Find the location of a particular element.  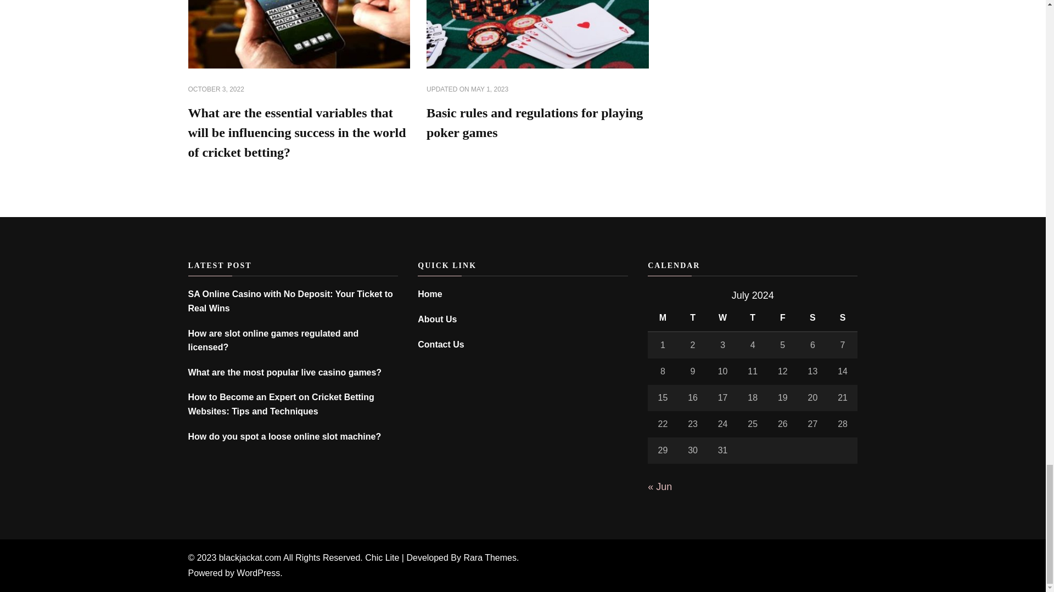

Basic rules and regulations for playing poker games is located at coordinates (535, 123).